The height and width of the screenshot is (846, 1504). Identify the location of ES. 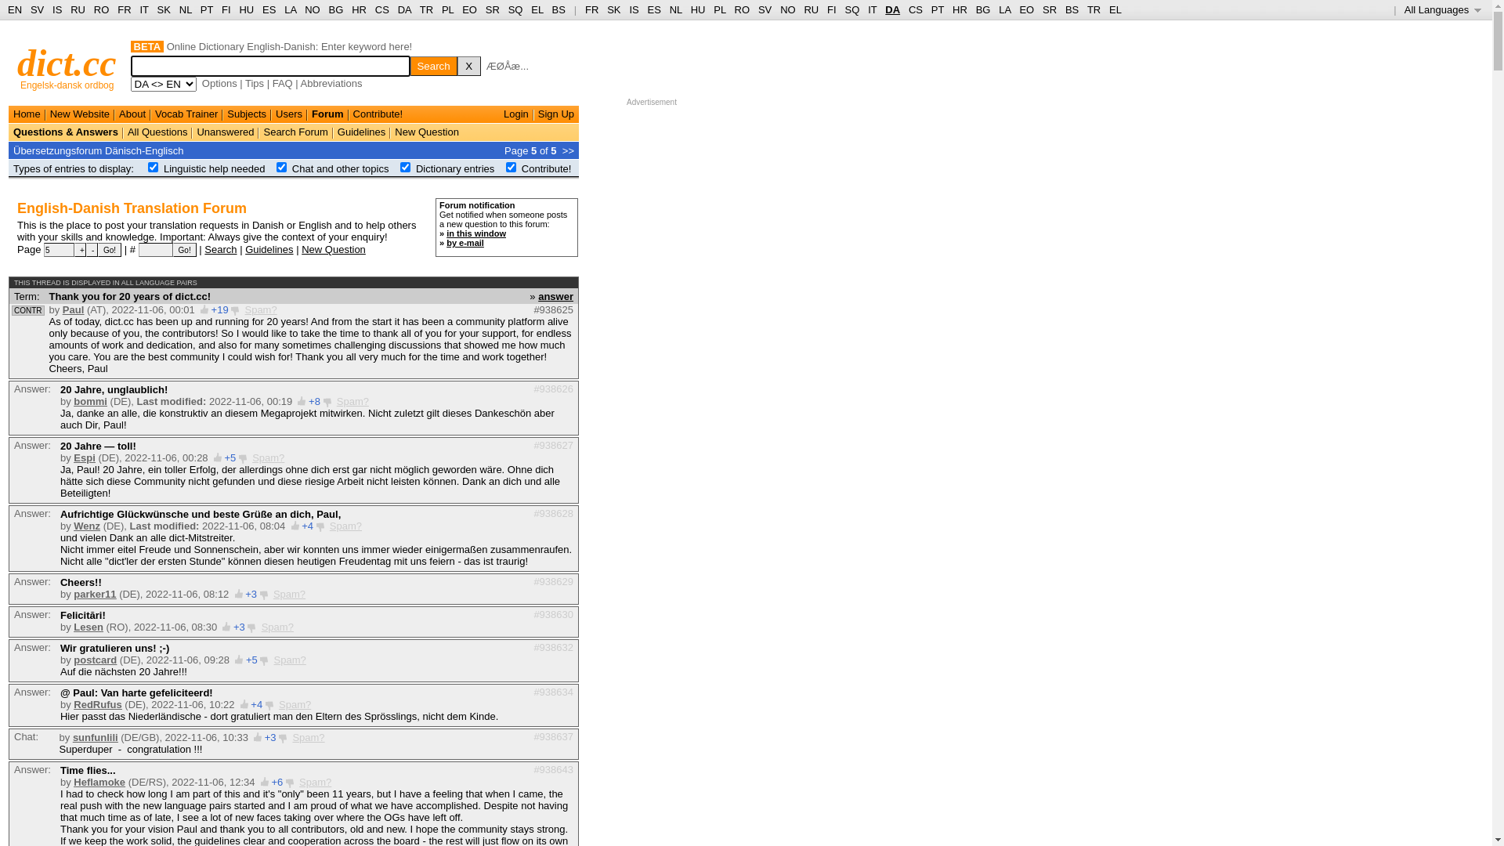
(655, 9).